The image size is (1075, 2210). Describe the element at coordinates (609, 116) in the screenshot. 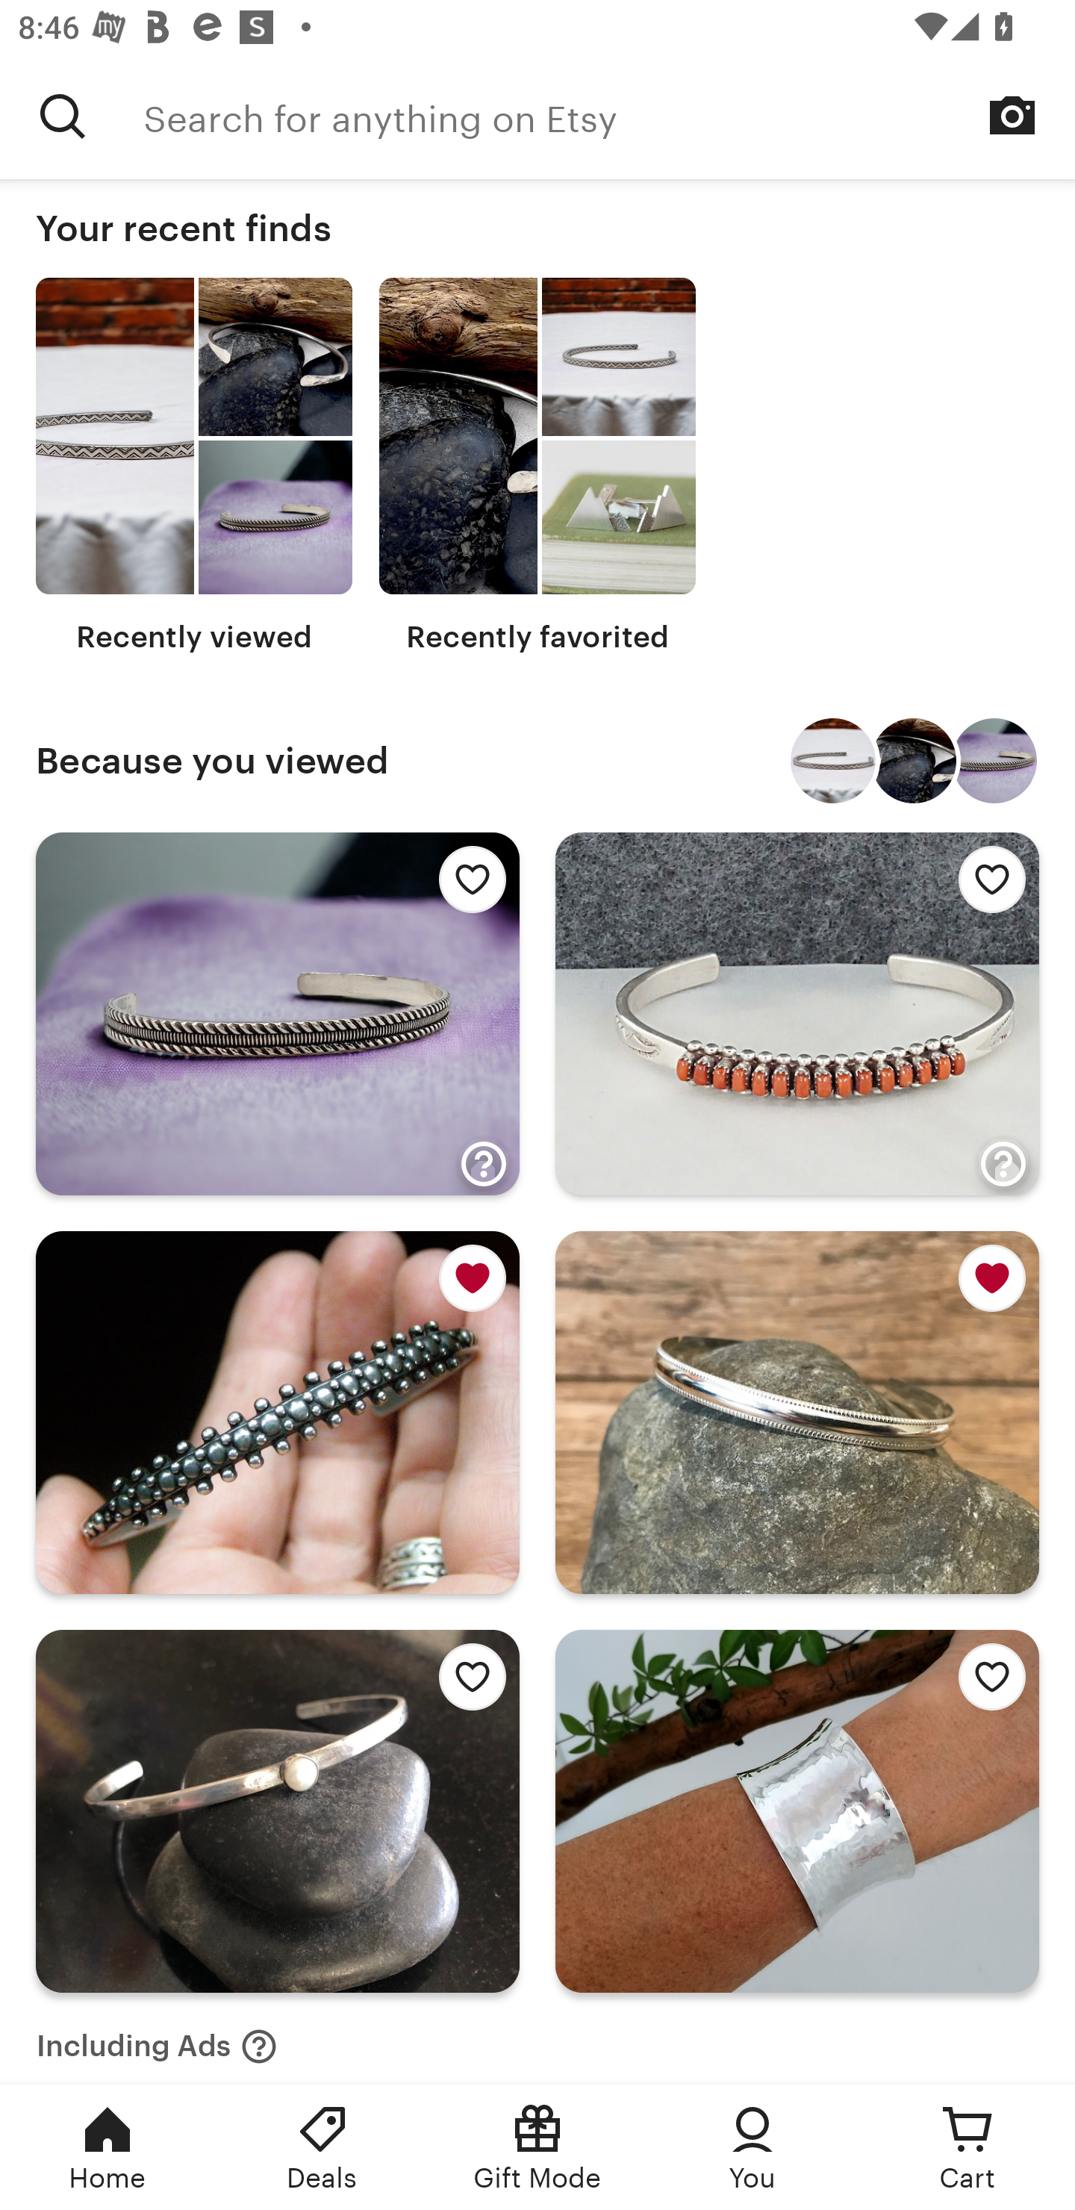

I see `Search for anything on Etsy` at that location.